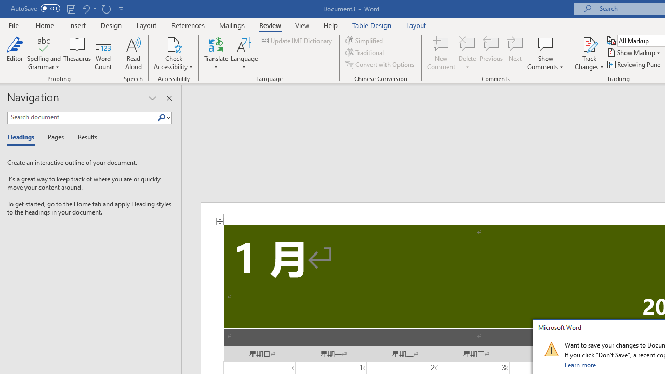 The image size is (665, 374). What do you see at coordinates (302, 25) in the screenshot?
I see `View` at bounding box center [302, 25].